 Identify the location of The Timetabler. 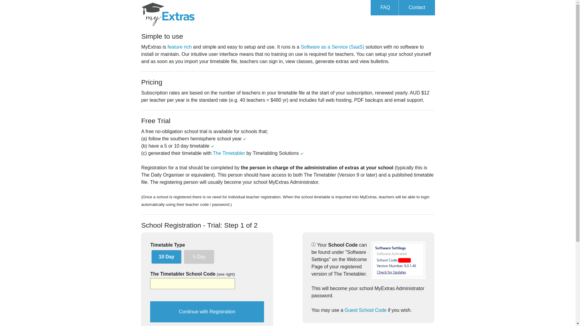
(229, 153).